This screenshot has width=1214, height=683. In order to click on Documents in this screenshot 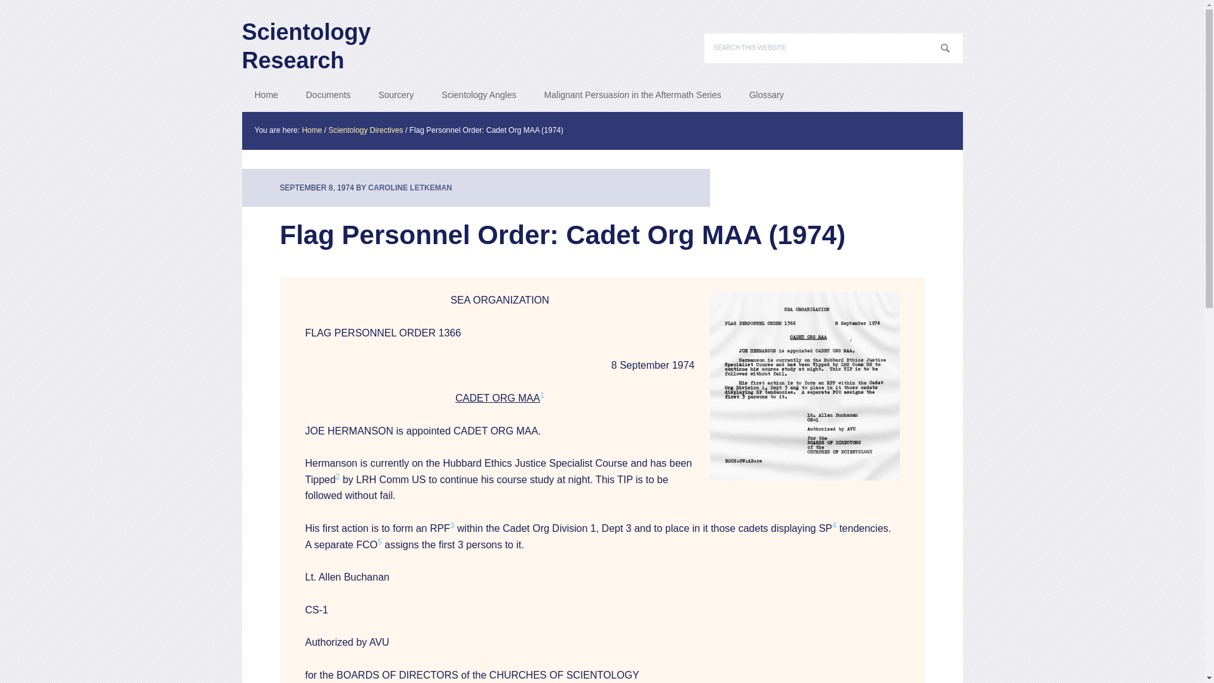, I will do `click(328, 95)`.